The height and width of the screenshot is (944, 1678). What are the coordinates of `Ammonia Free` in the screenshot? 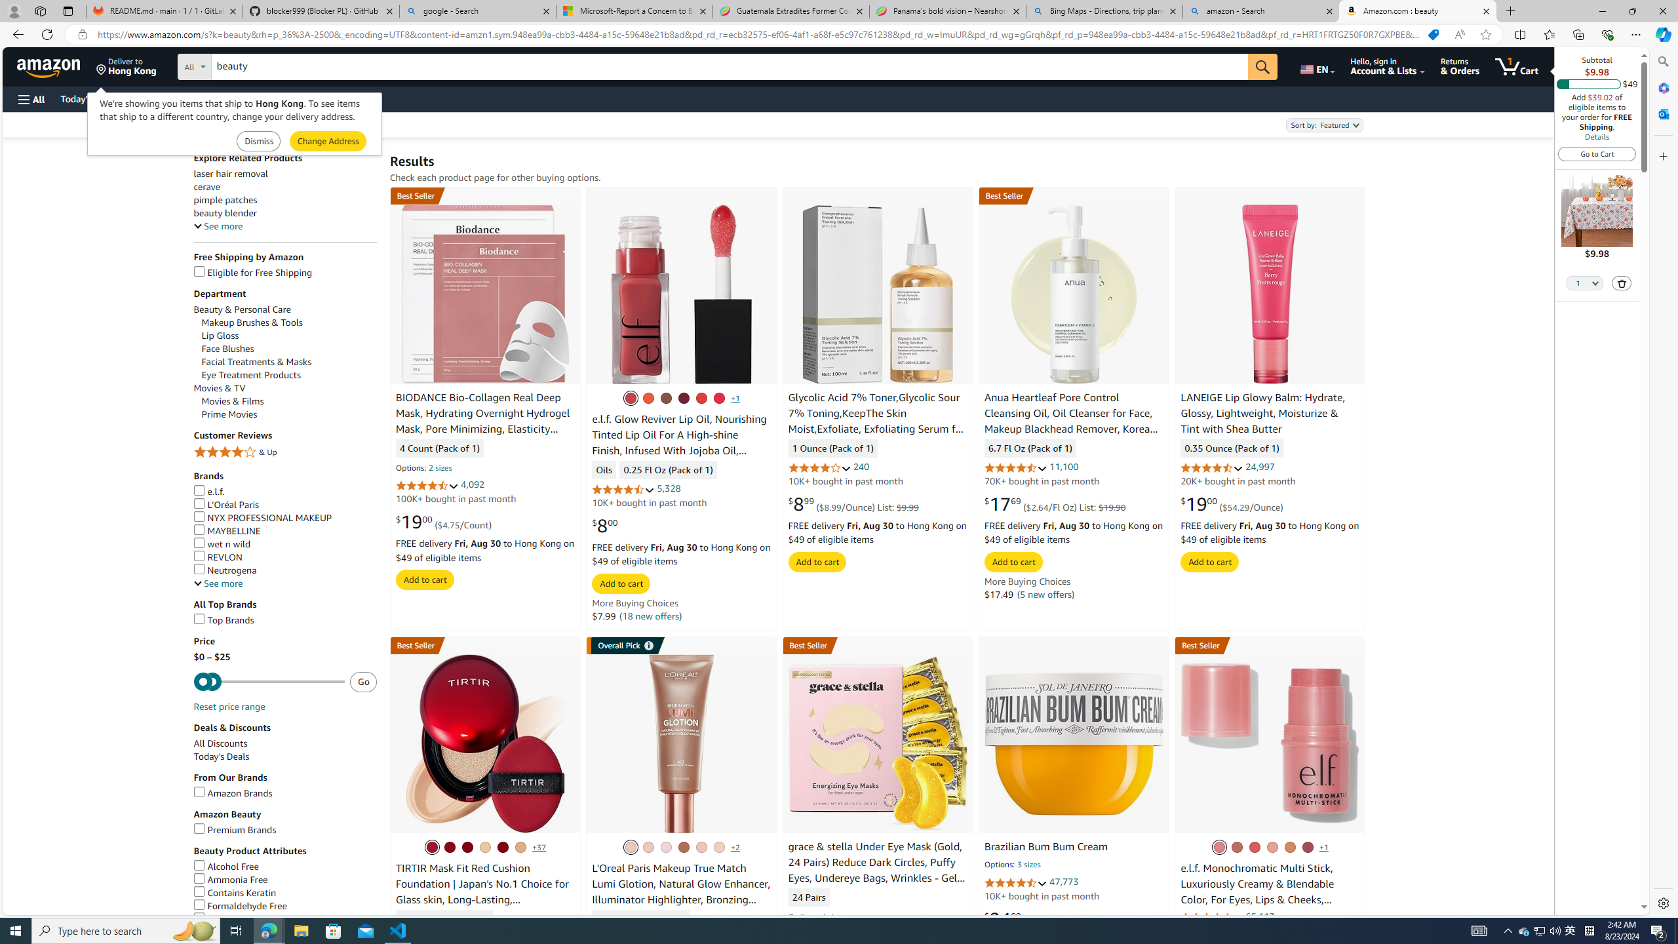 It's located at (285, 880).